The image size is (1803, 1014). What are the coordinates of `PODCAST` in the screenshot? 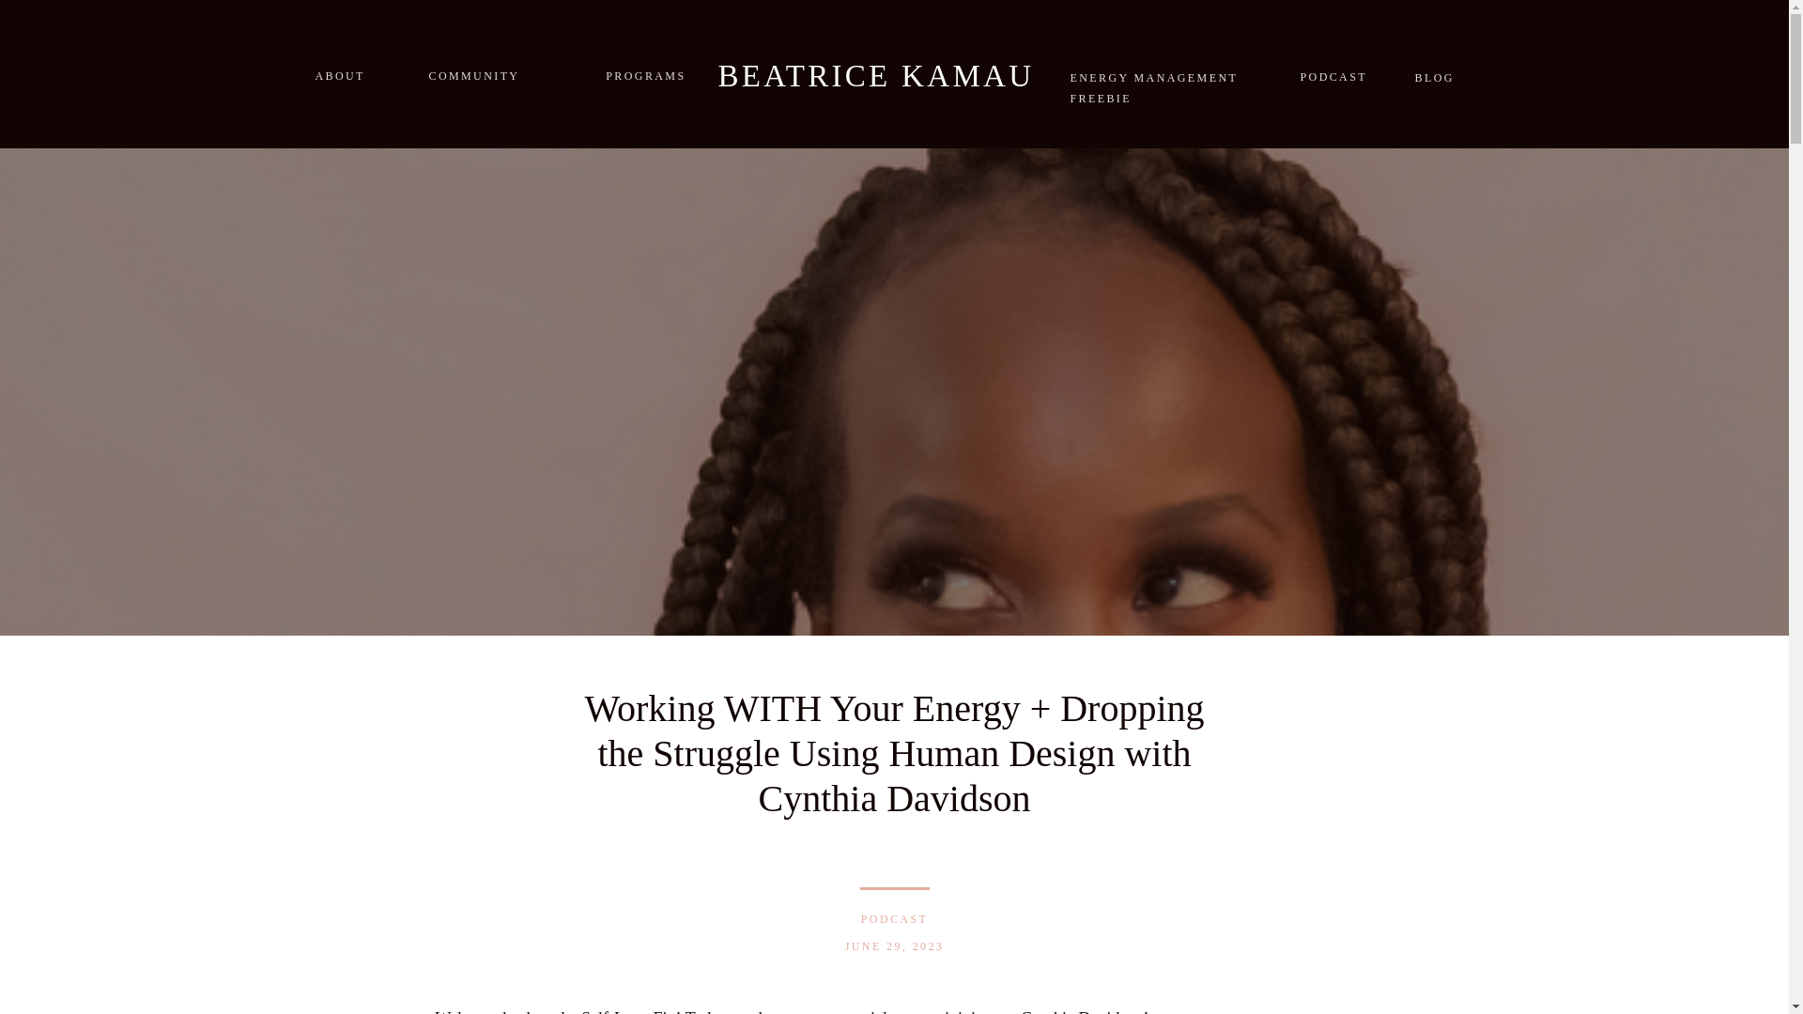 It's located at (894, 919).